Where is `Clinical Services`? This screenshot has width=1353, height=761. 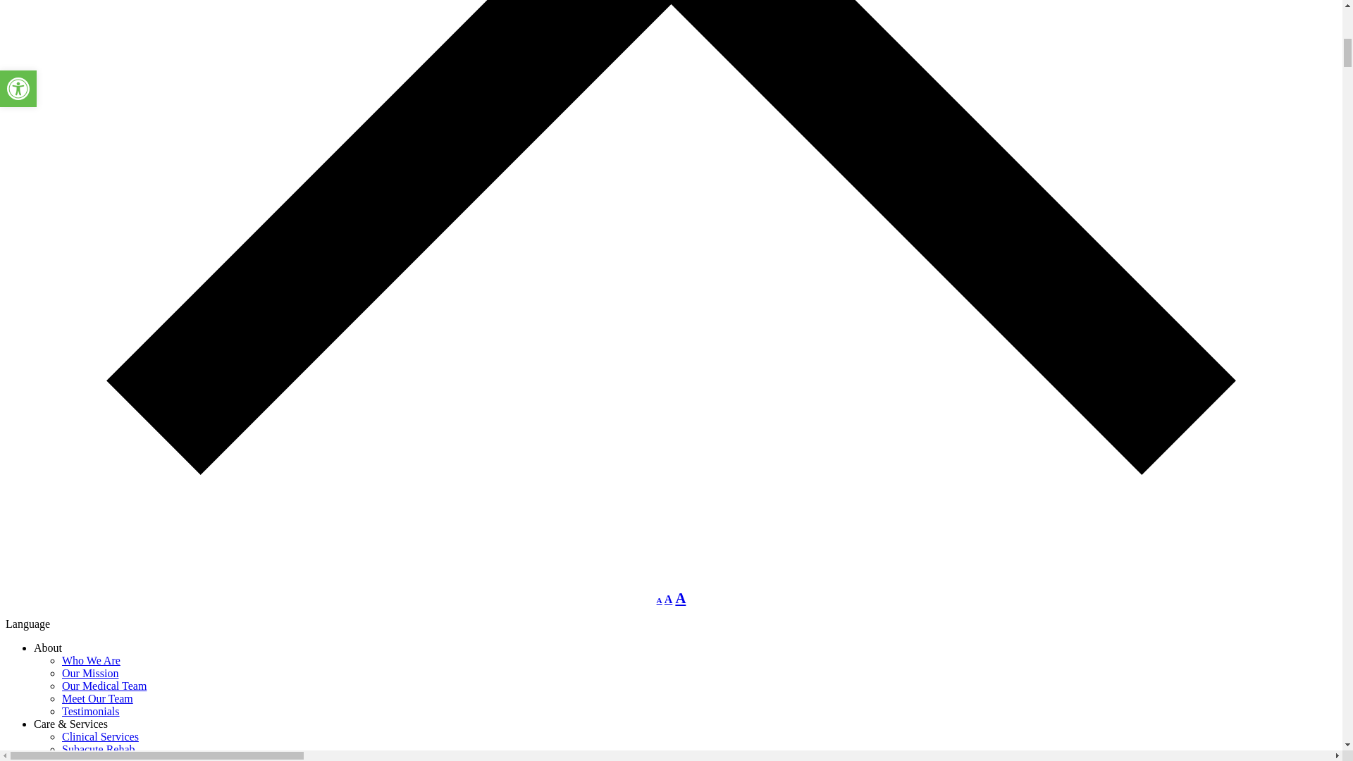 Clinical Services is located at coordinates (100, 736).